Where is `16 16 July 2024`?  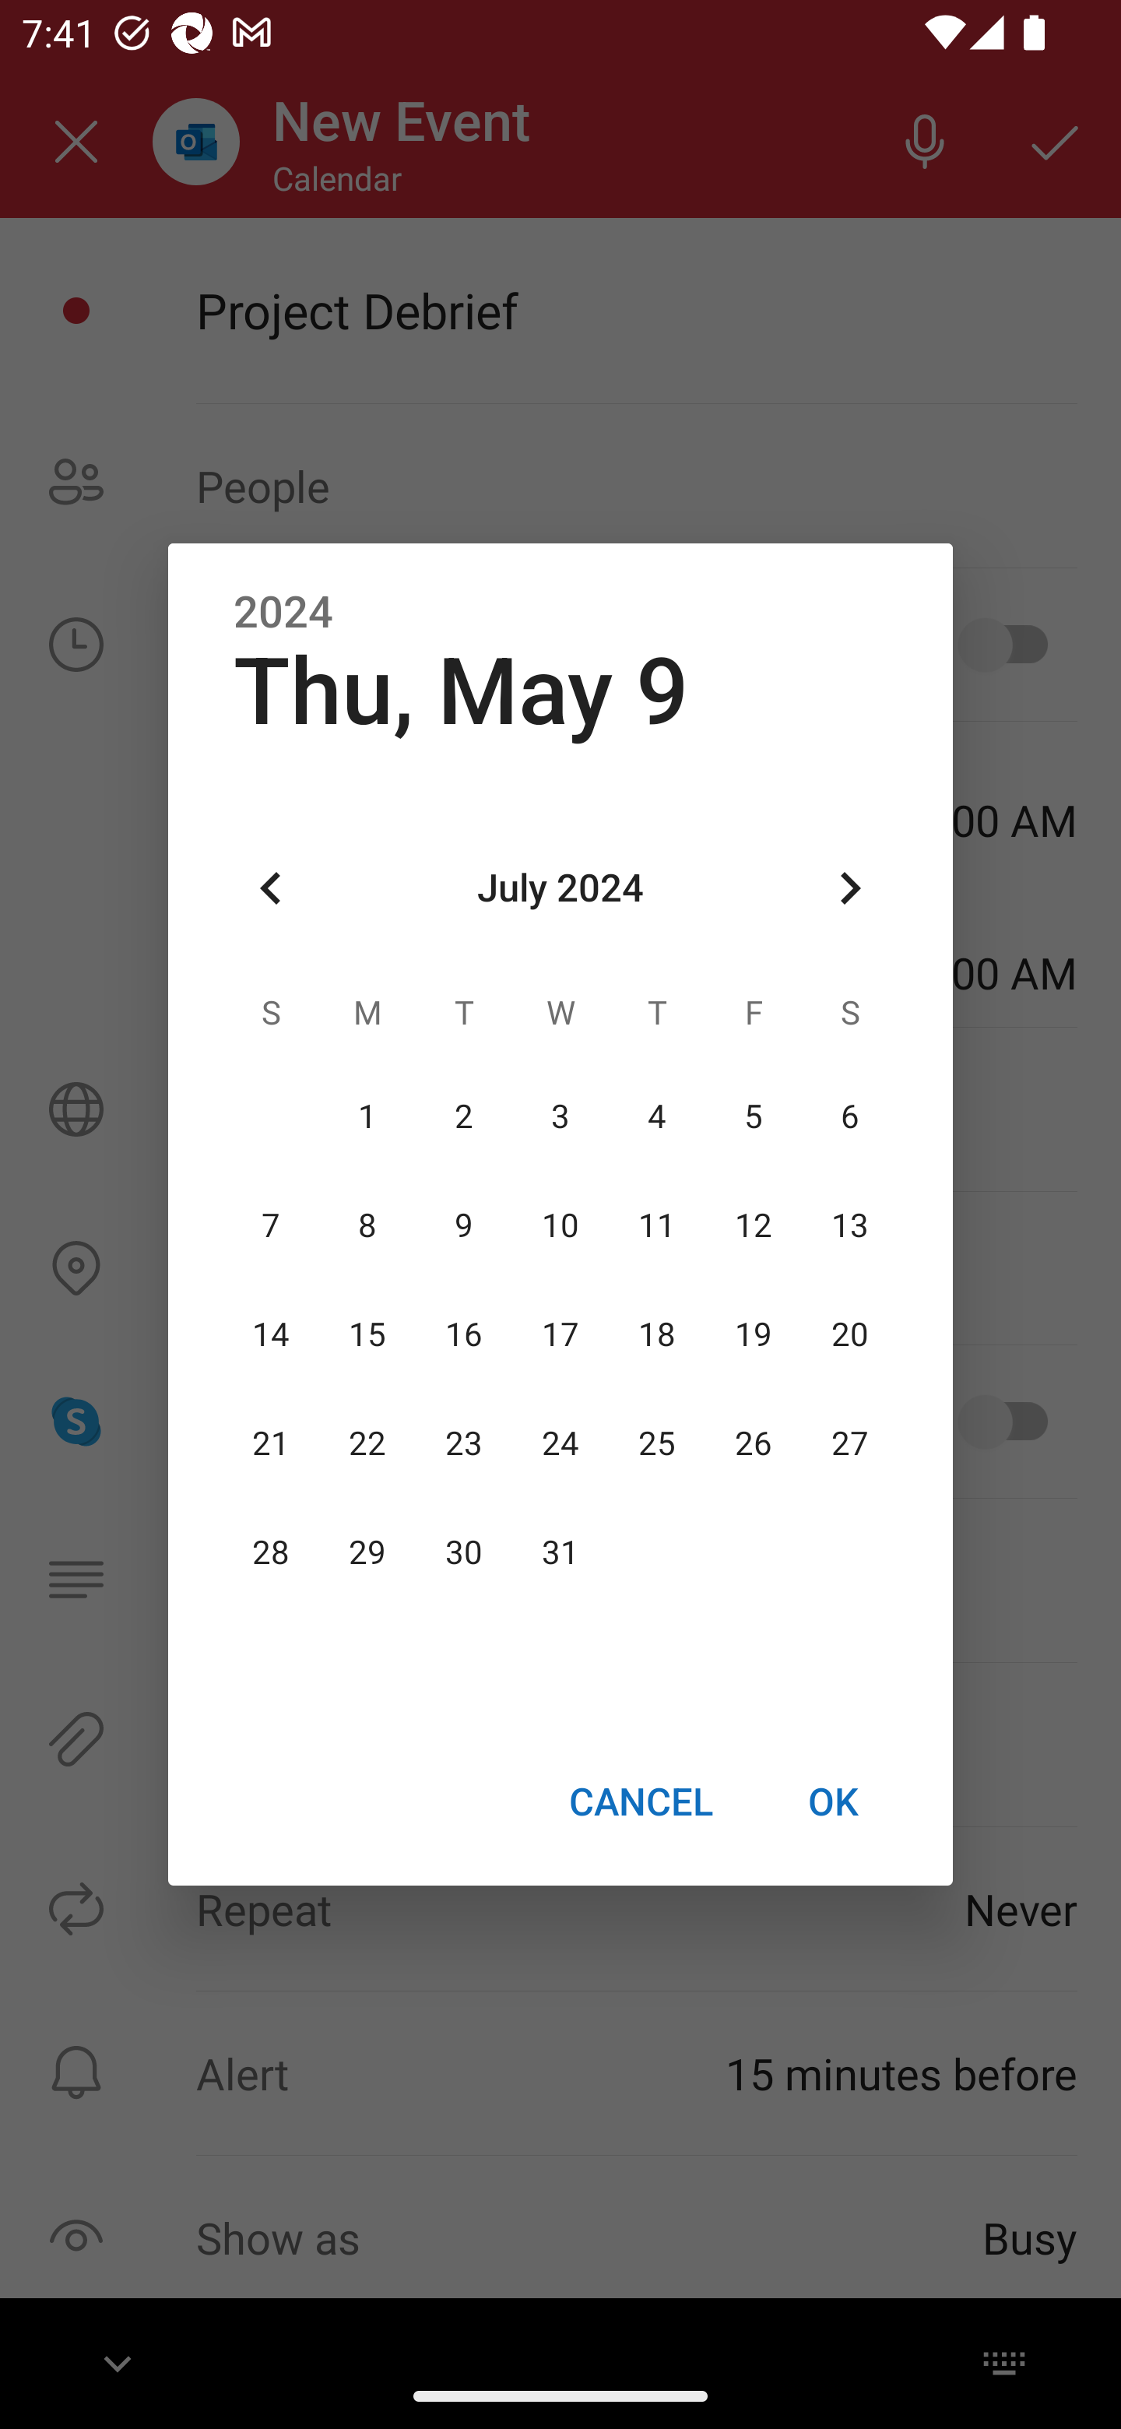 16 16 July 2024 is located at coordinates (464, 1334).